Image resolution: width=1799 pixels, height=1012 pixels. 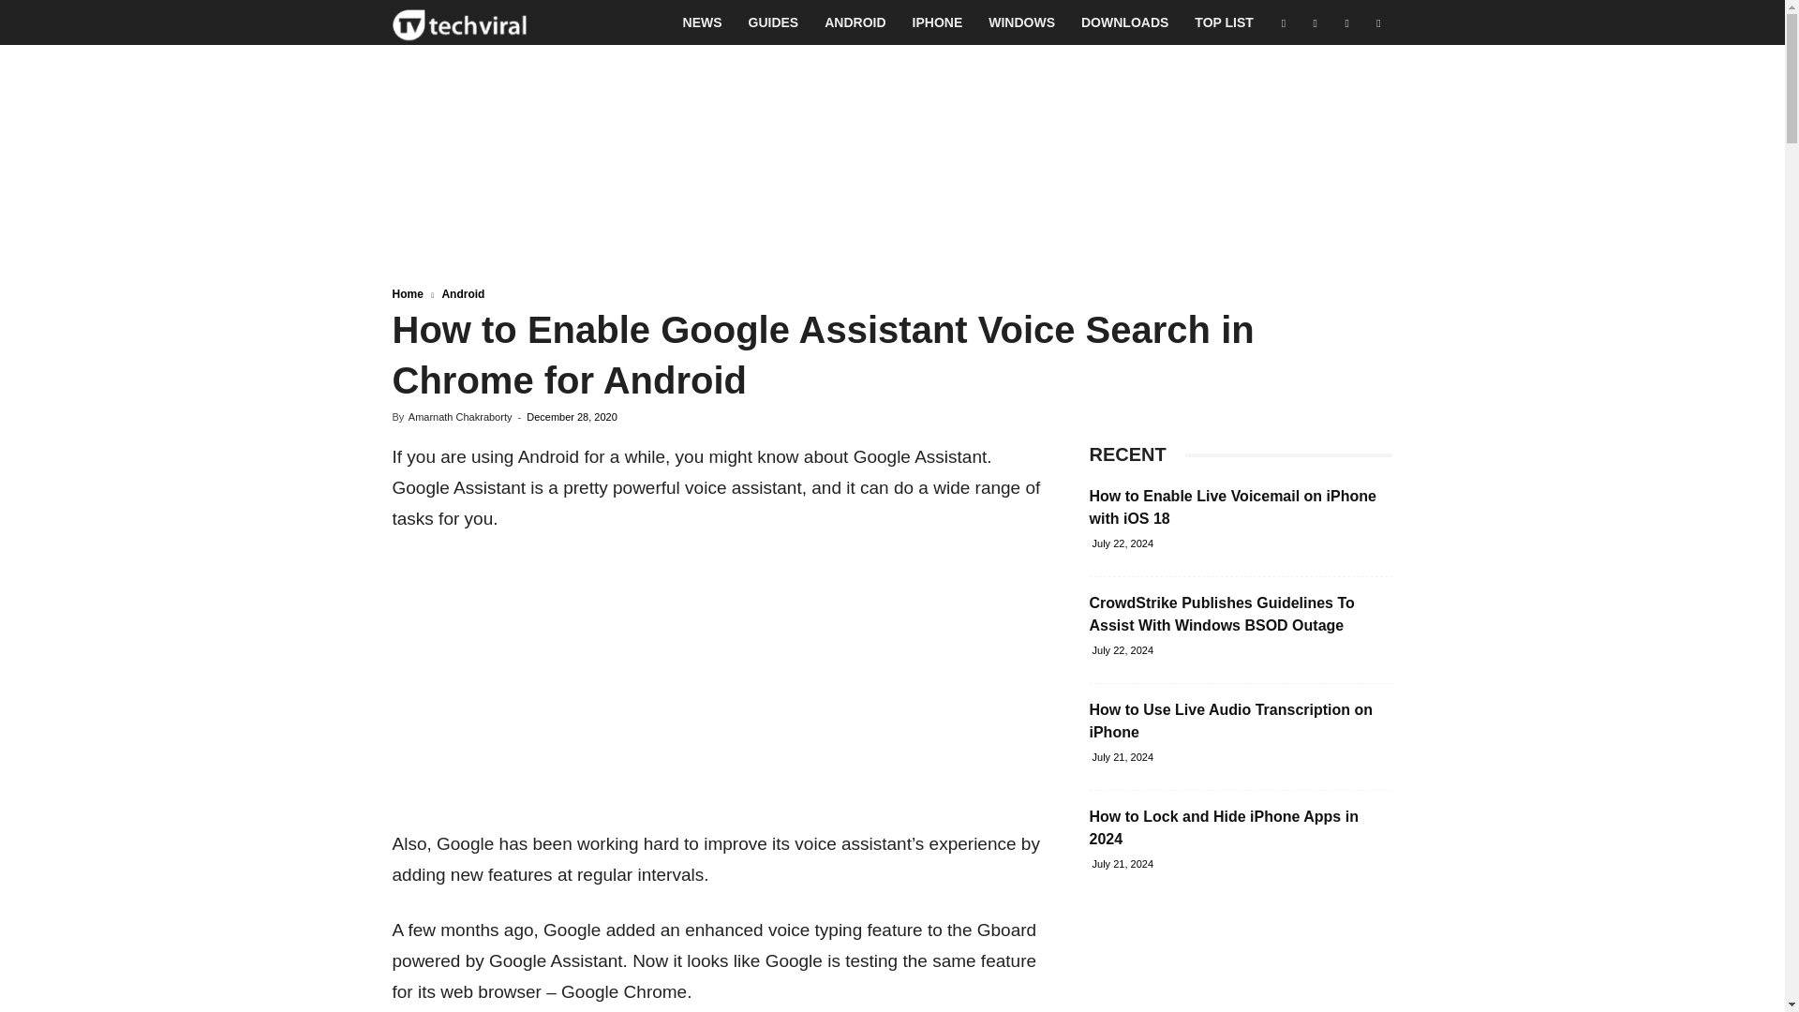 I want to click on Amarnath Chakraborty, so click(x=460, y=416).